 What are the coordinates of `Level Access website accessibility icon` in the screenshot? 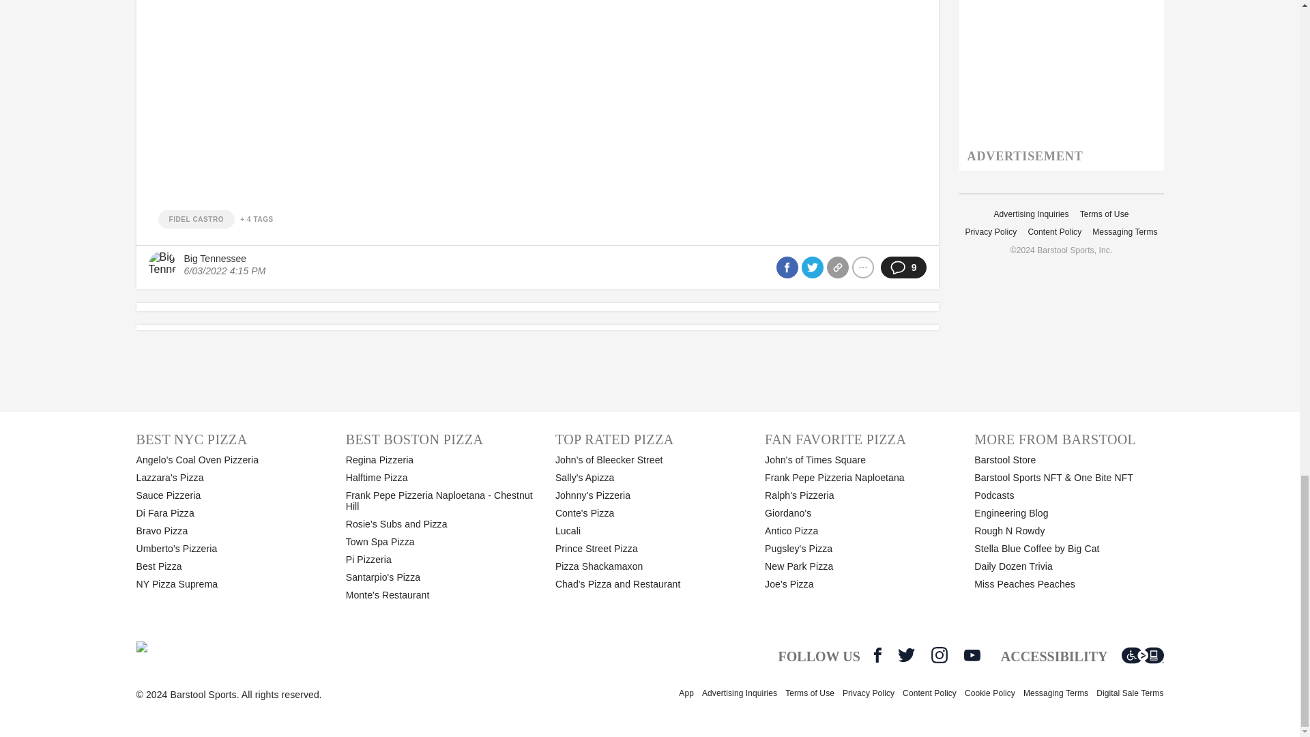 It's located at (1142, 655).